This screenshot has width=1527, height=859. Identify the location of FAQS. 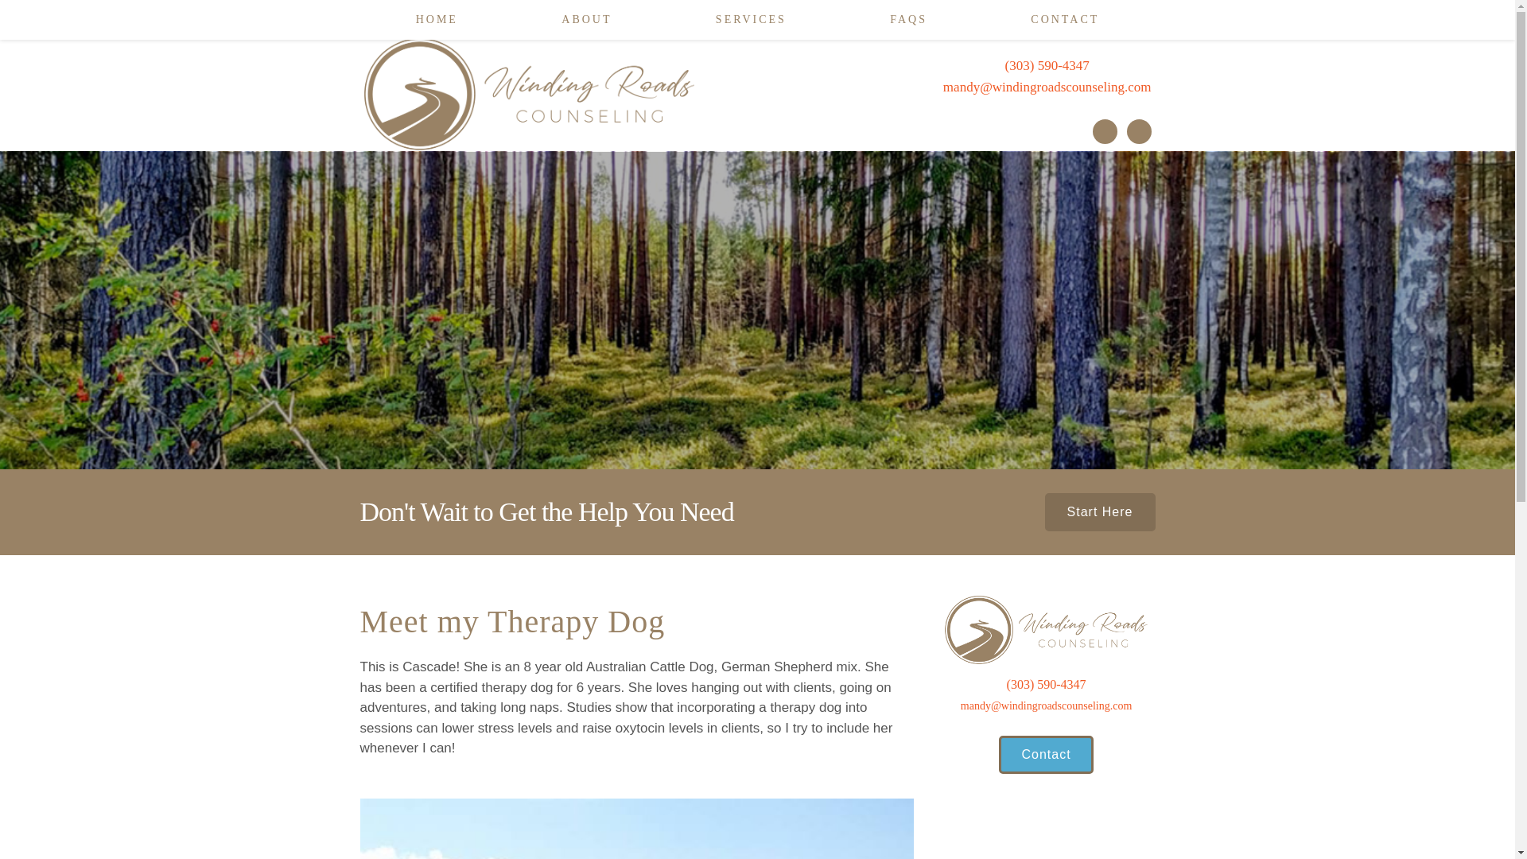
(908, 19).